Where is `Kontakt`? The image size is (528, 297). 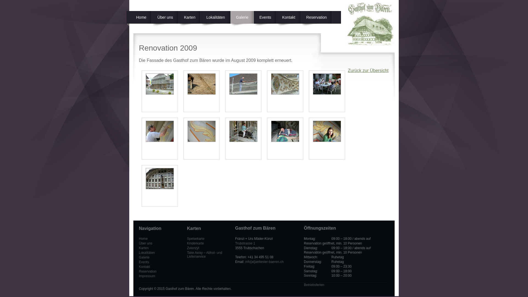
Kontakt is located at coordinates (289, 19).